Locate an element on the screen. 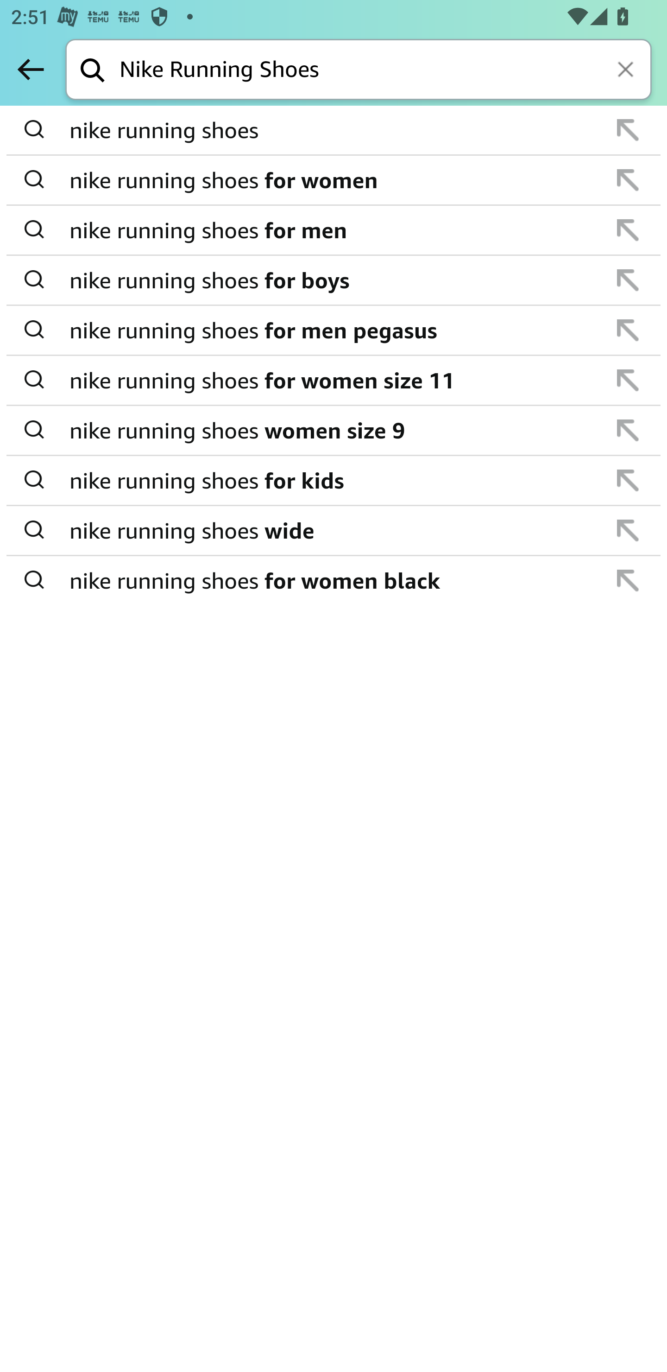 This screenshot has height=1372, width=667. nike running shoes for kids is located at coordinates (334, 480).